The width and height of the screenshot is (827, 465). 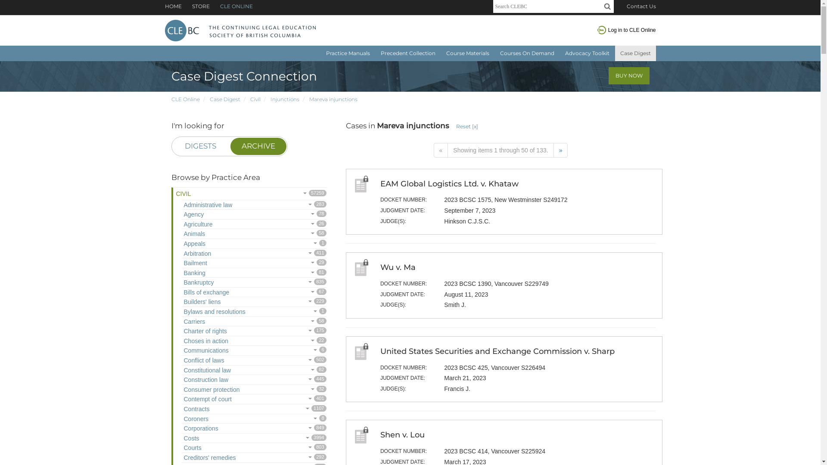 What do you see at coordinates (196, 6) in the screenshot?
I see `STORE` at bounding box center [196, 6].